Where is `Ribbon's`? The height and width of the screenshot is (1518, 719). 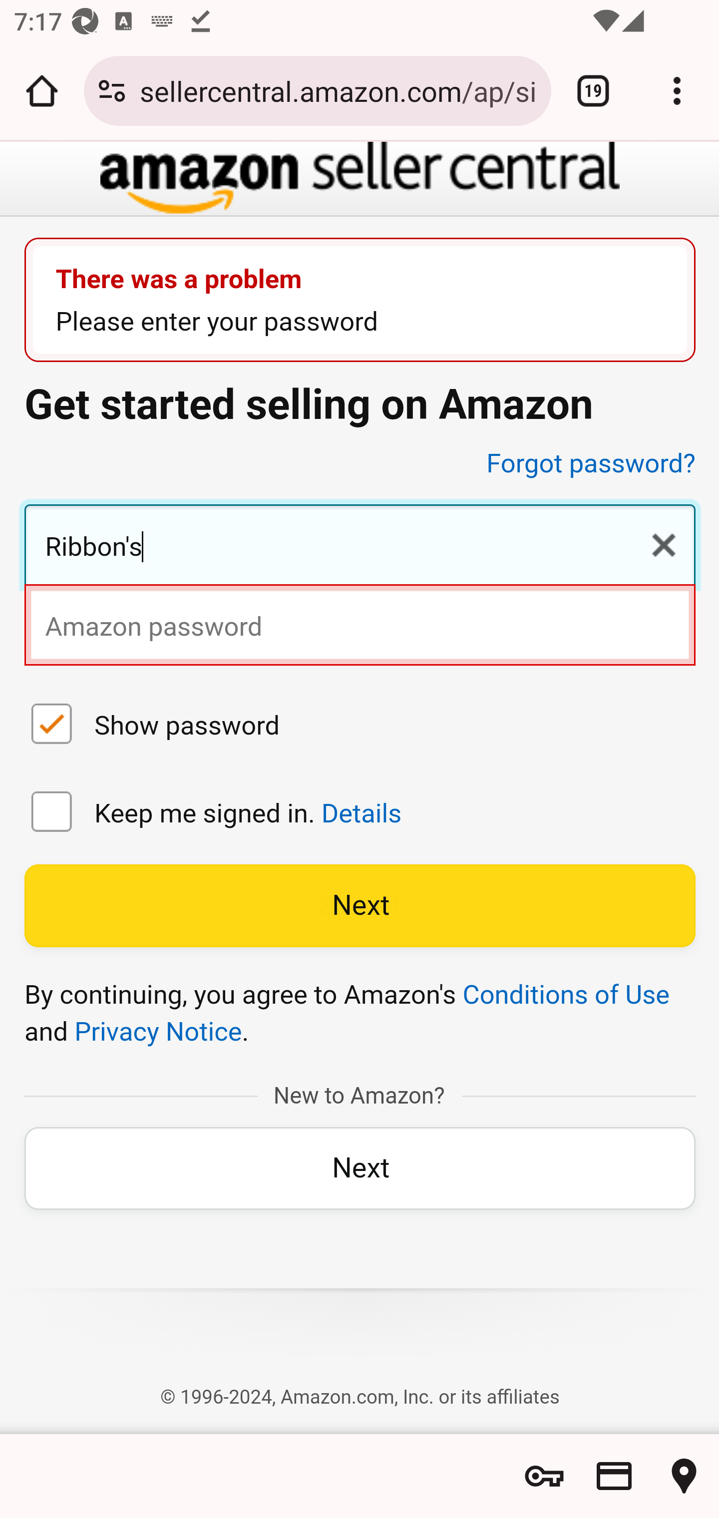
Ribbon's is located at coordinates (359, 547).